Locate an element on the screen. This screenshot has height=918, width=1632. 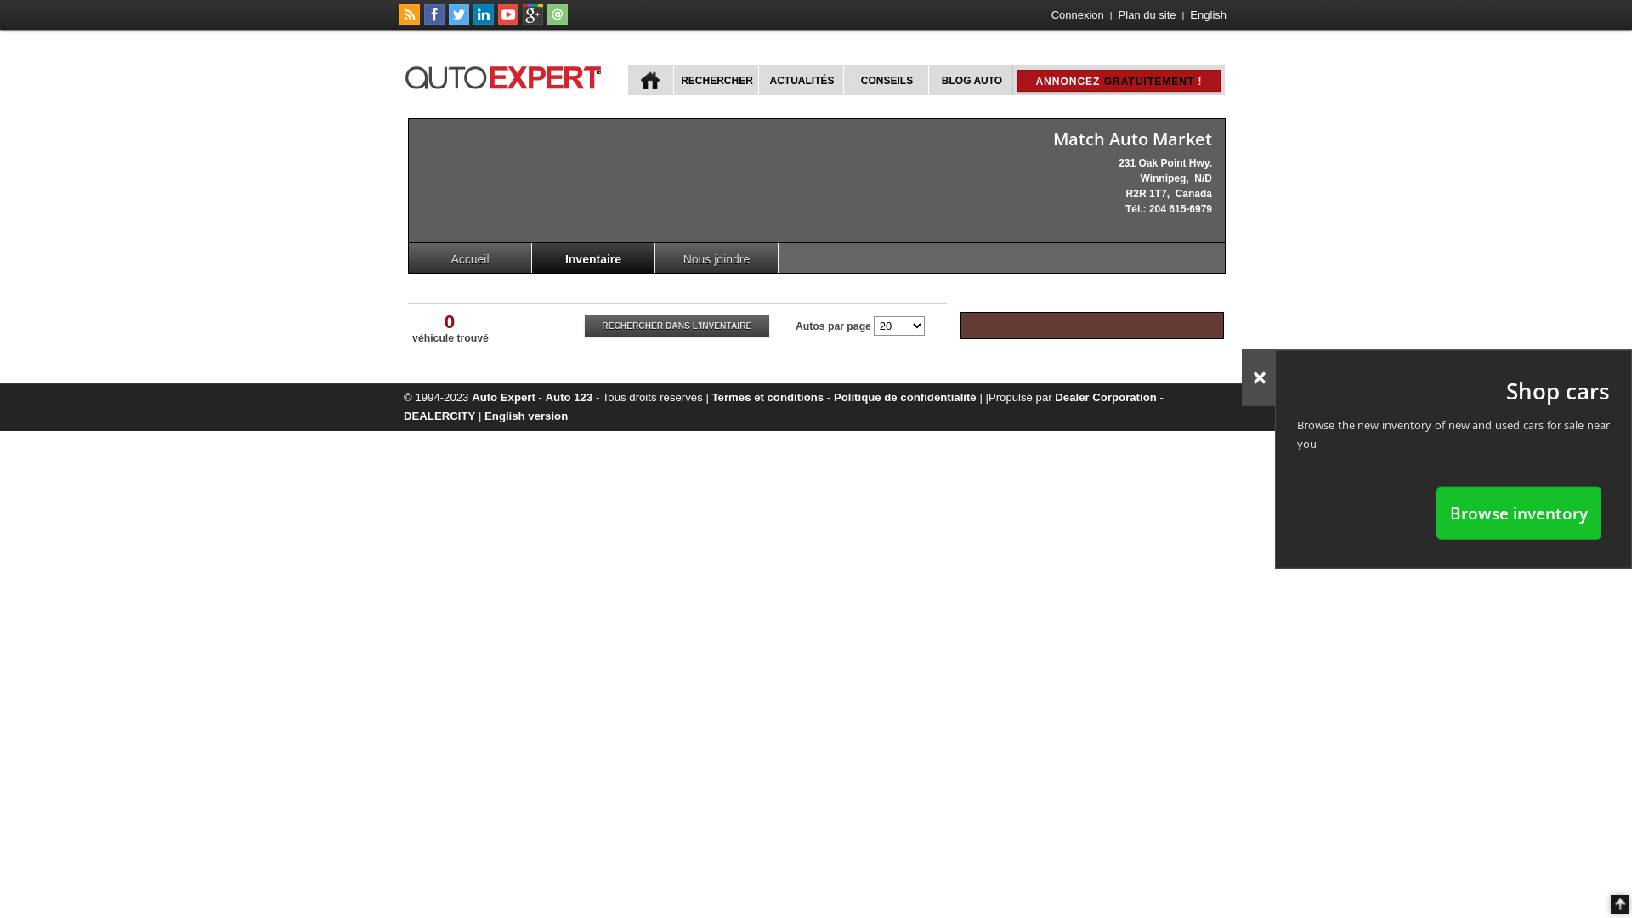
BLOG AUTO is located at coordinates (971, 80).